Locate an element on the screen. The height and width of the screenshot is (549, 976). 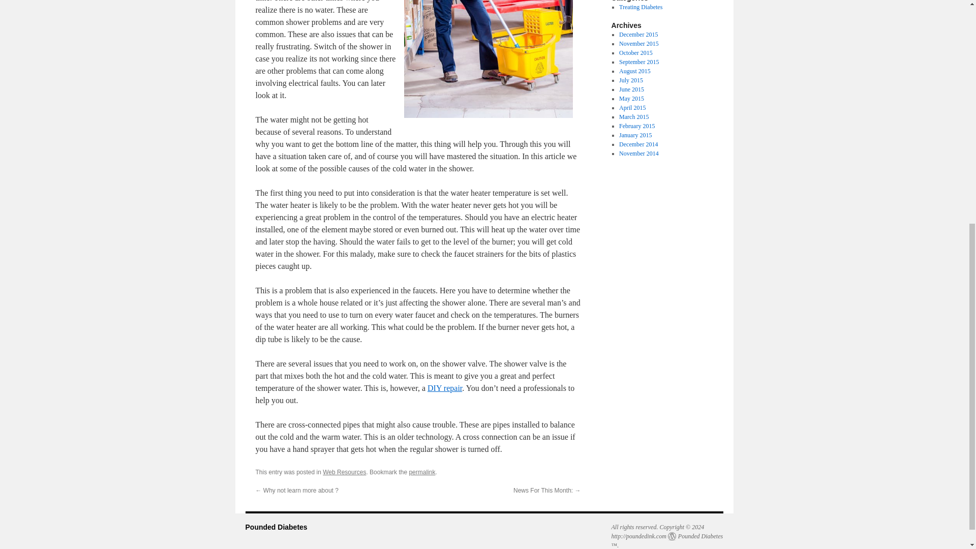
March 2015 is located at coordinates (633, 116).